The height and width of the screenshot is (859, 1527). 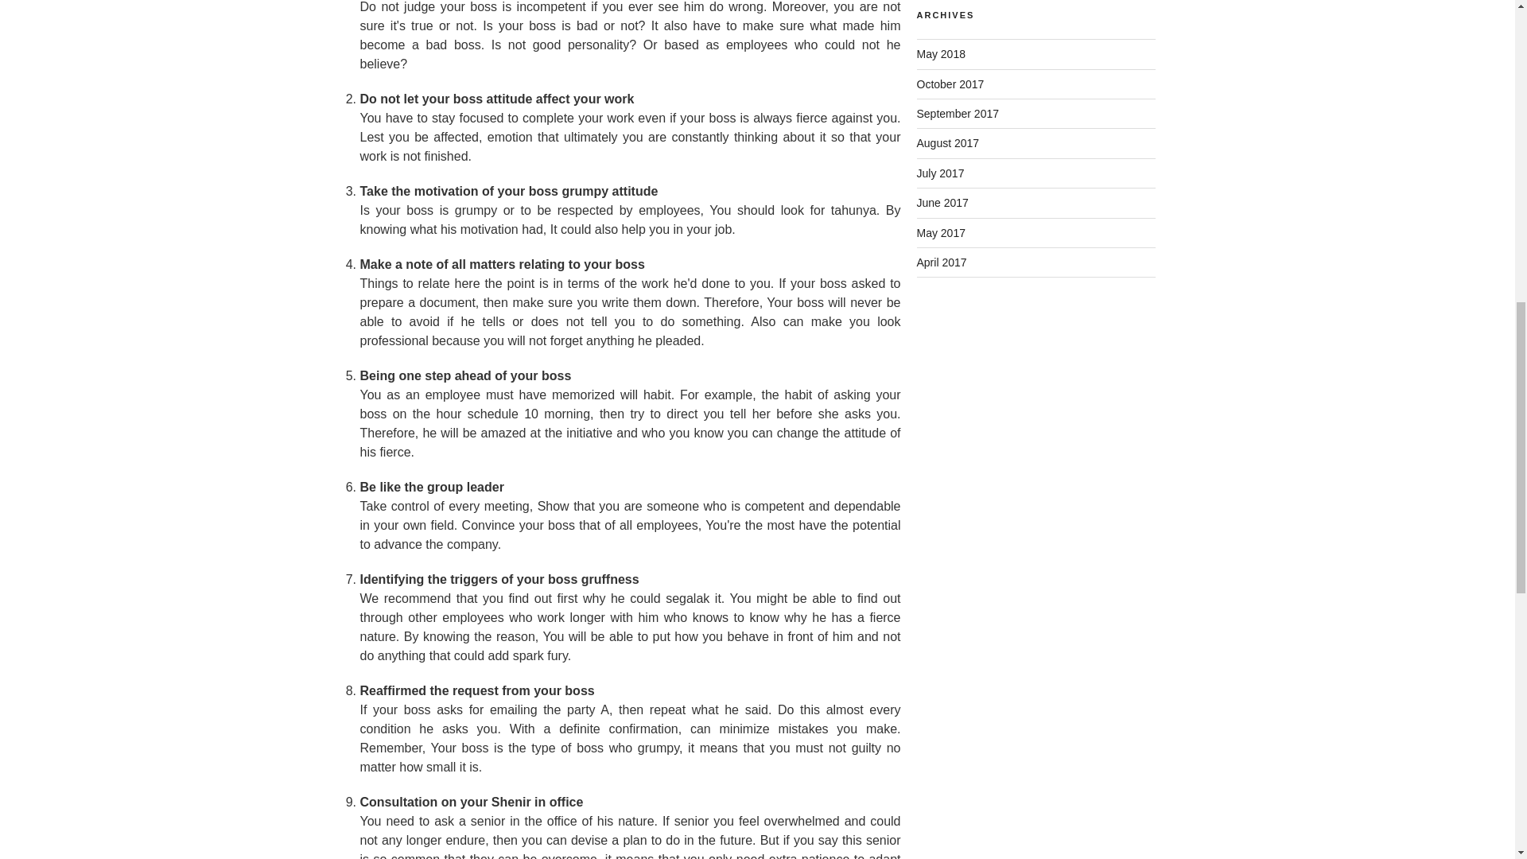 I want to click on October 2017, so click(x=950, y=84).